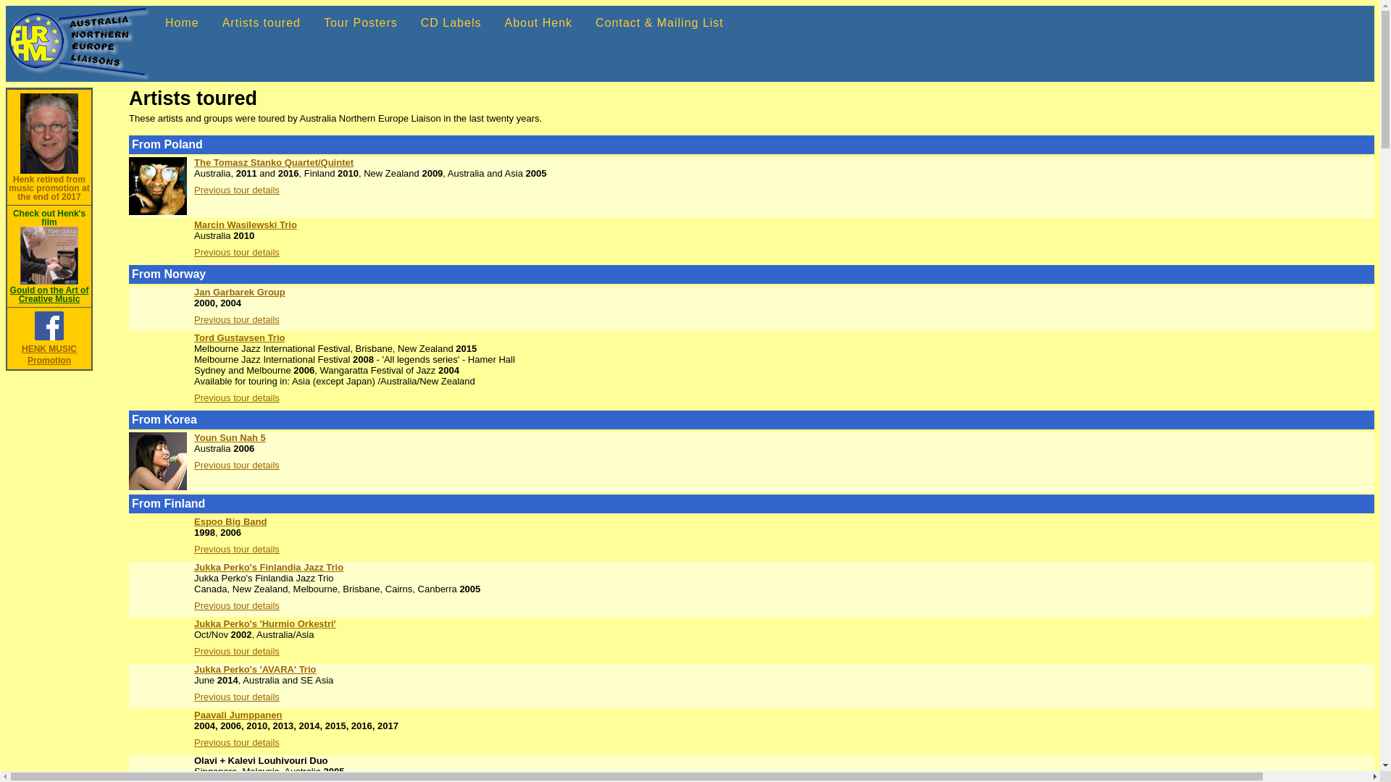 This screenshot has height=782, width=1391. Describe the element at coordinates (659, 23) in the screenshot. I see `Contact & Mailing List` at that location.